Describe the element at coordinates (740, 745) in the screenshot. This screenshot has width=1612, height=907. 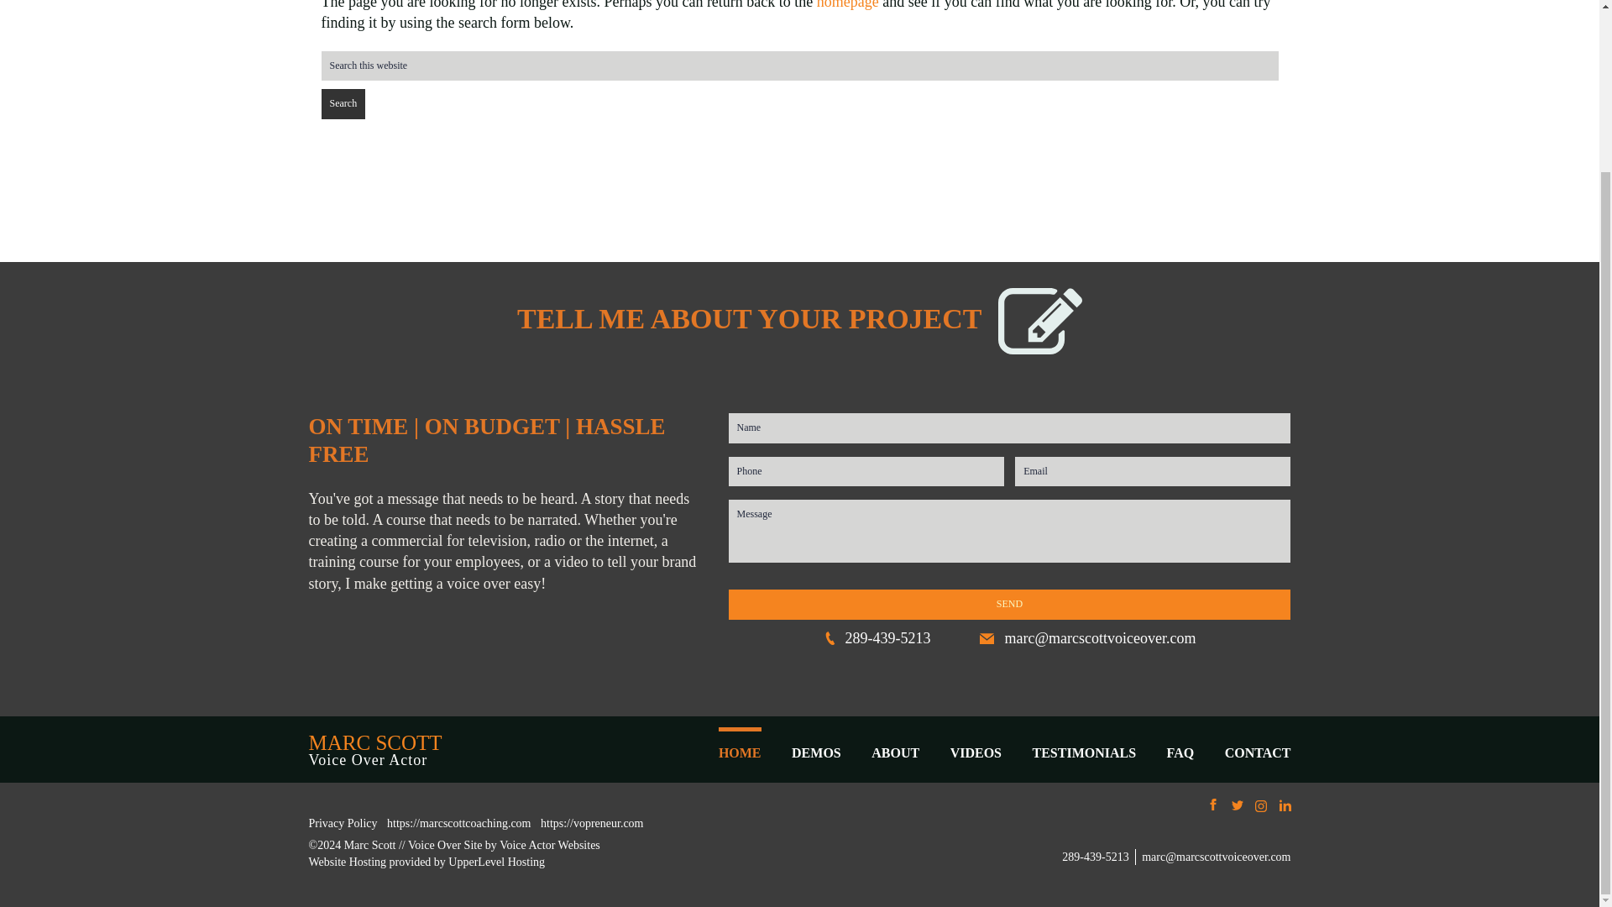
I see `HOME` at that location.